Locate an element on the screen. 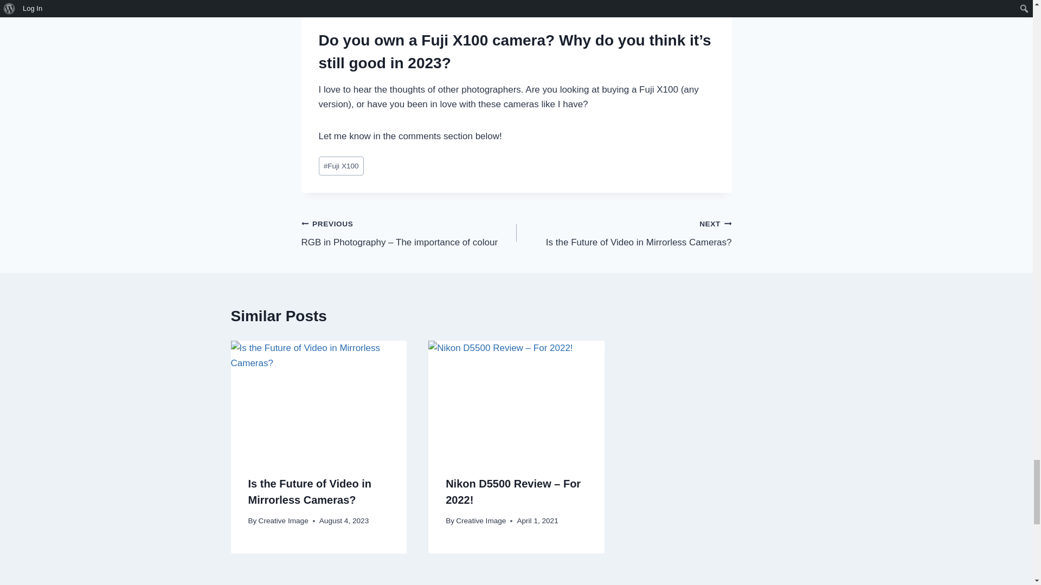 This screenshot has width=1041, height=585. Fuji X100 is located at coordinates (624, 233).